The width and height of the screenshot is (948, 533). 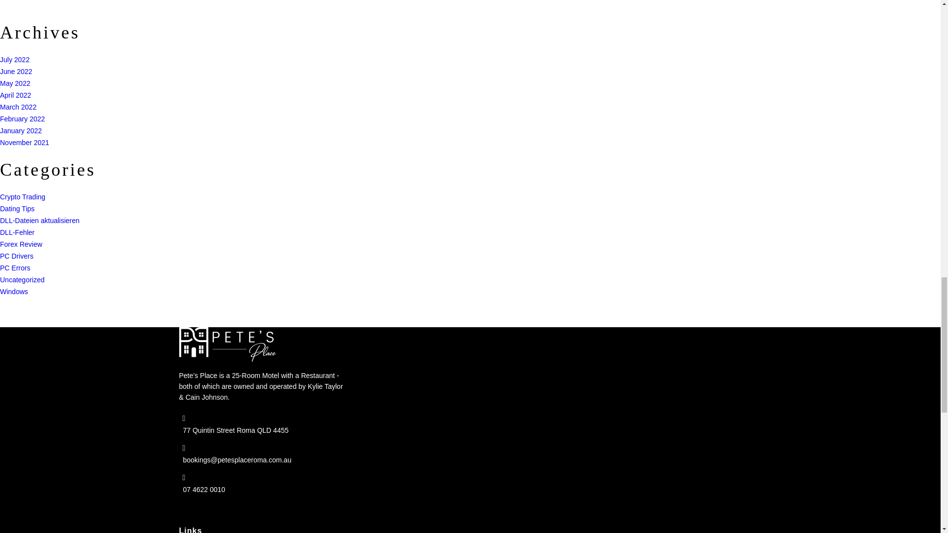 What do you see at coordinates (15, 267) in the screenshot?
I see `PC Errors` at bounding box center [15, 267].